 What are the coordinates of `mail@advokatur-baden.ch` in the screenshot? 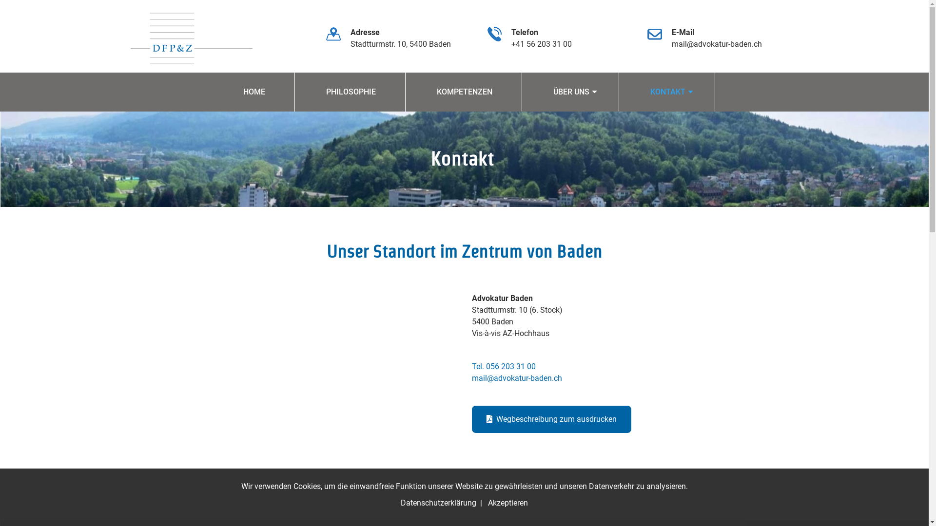 It's located at (517, 378).